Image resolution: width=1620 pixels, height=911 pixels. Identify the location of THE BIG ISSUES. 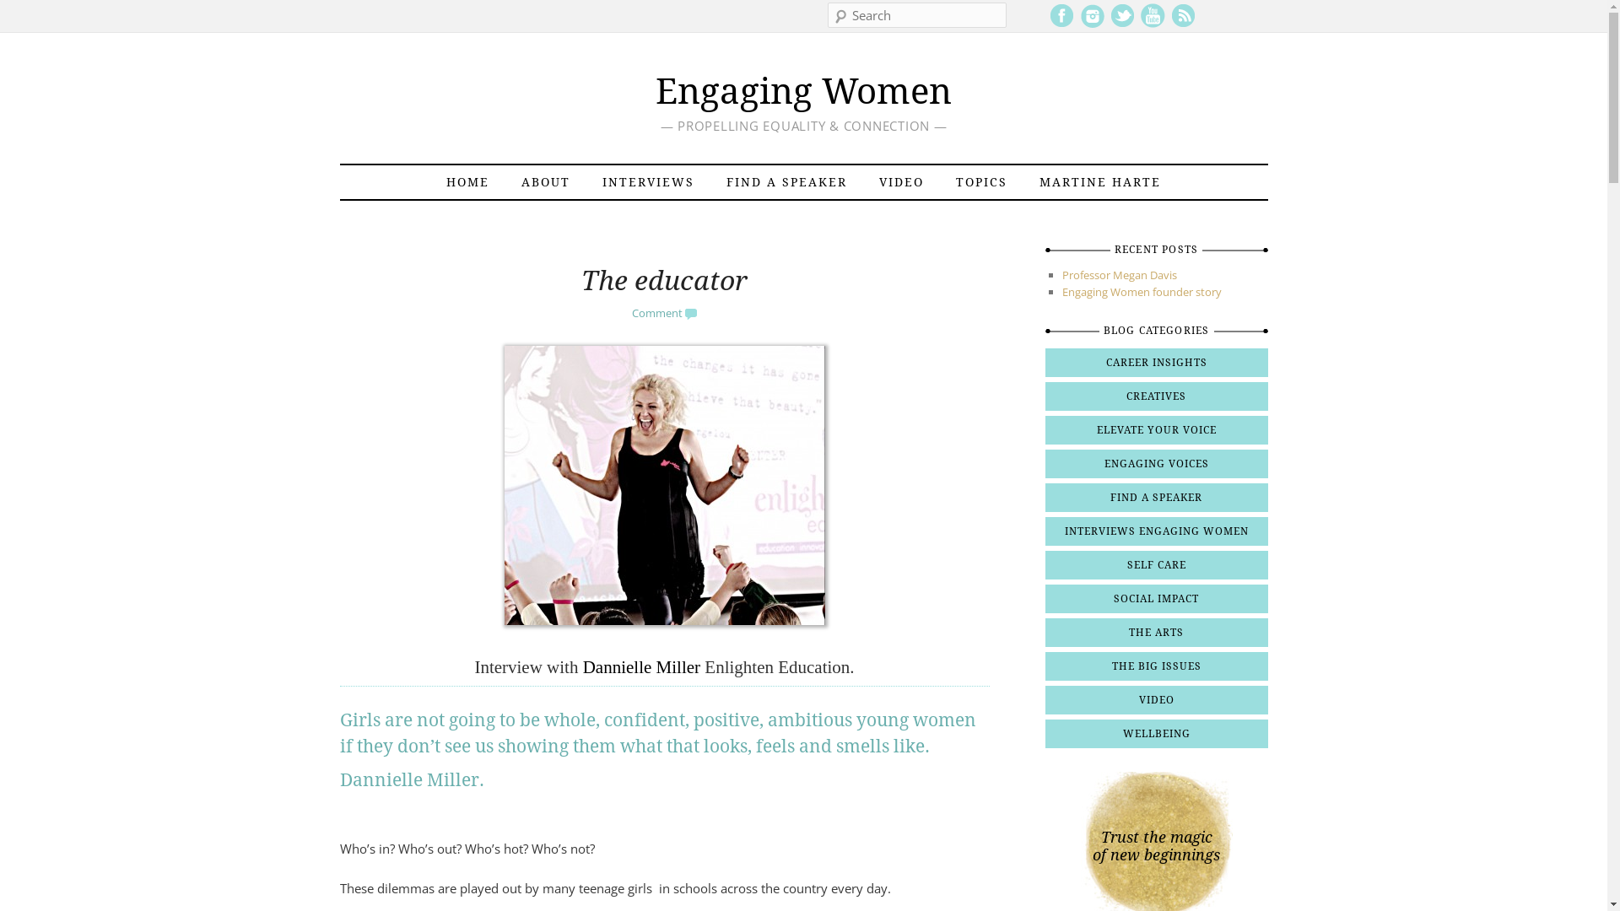
(1156, 666).